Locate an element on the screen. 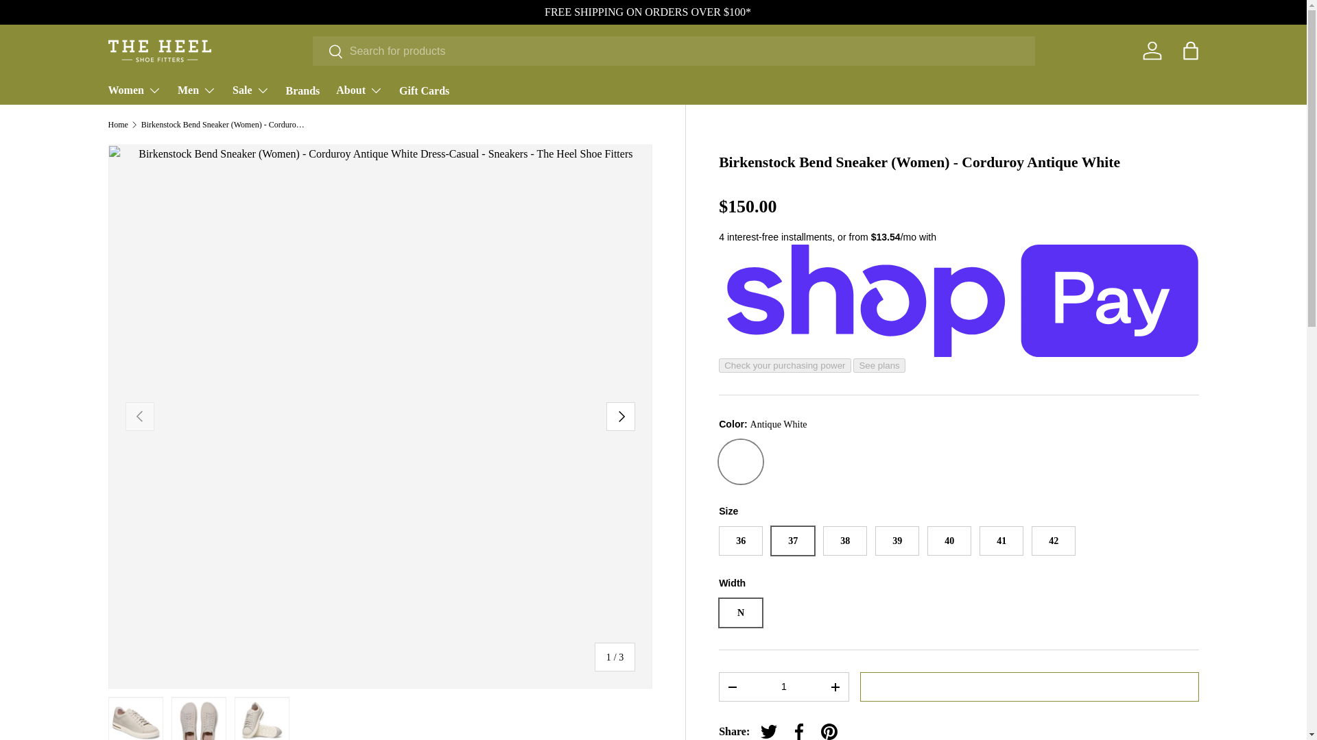 The image size is (1317, 740). SKIP TO CONTENT is located at coordinates (62, 19).